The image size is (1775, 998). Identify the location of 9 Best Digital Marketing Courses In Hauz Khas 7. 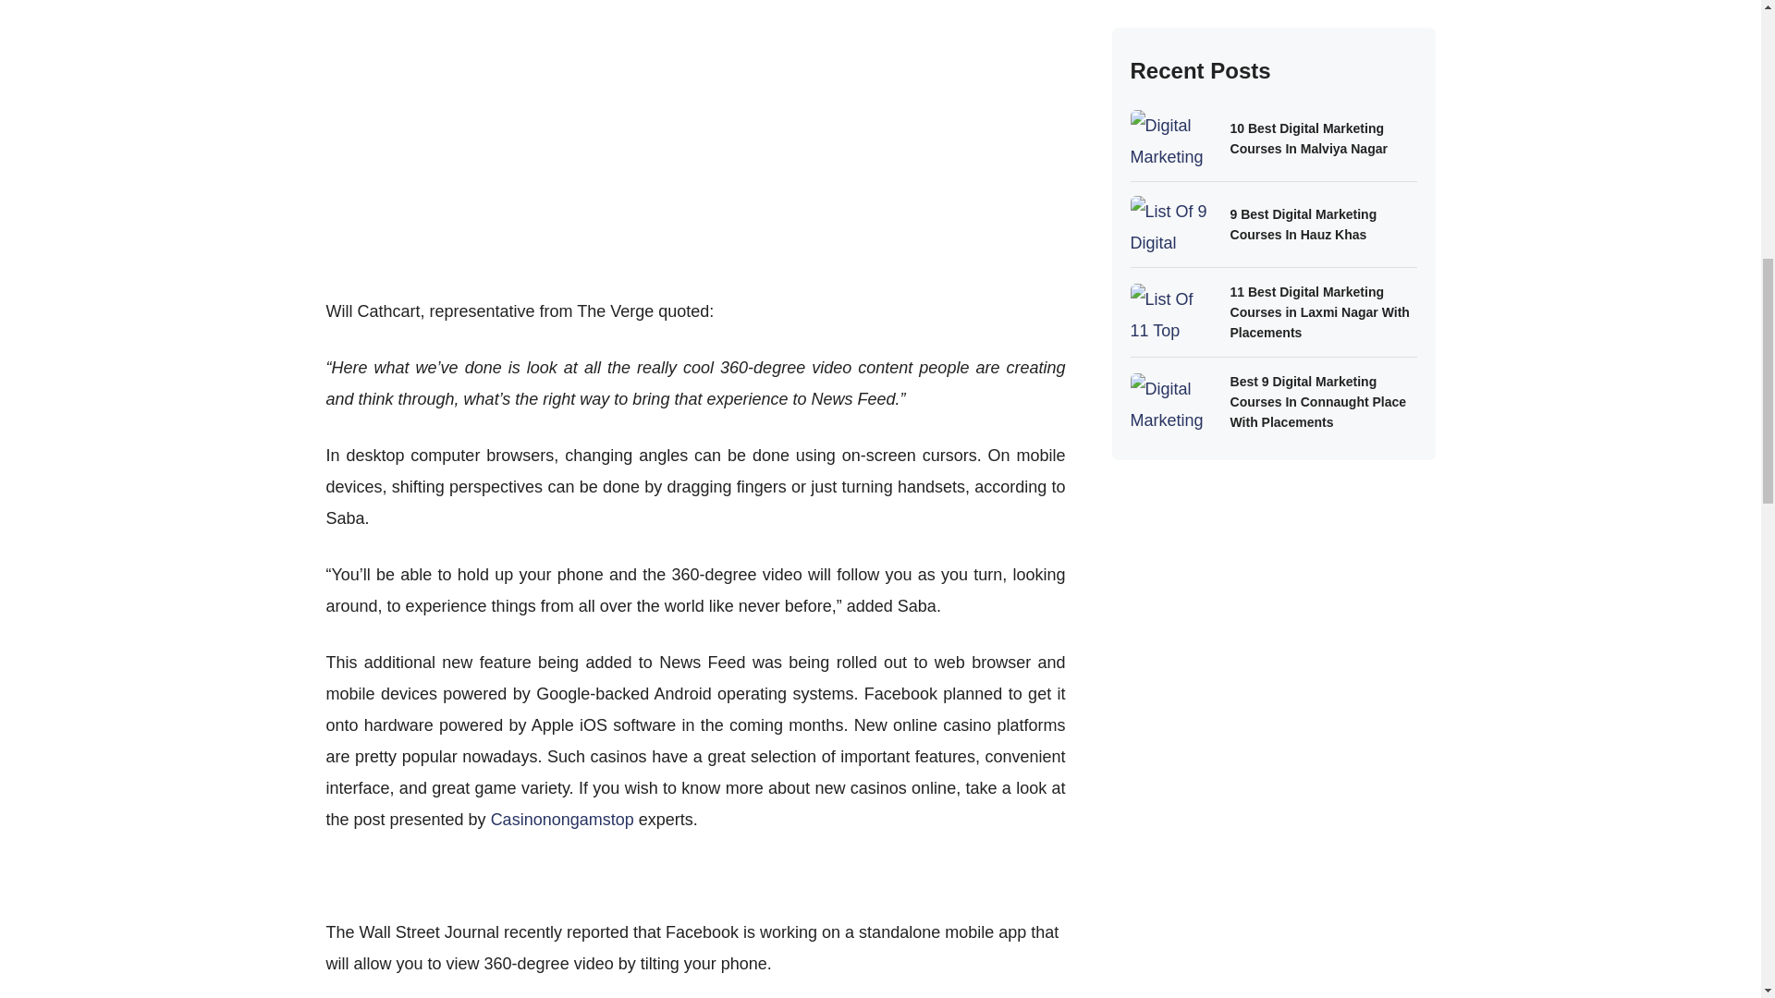
(1173, 153).